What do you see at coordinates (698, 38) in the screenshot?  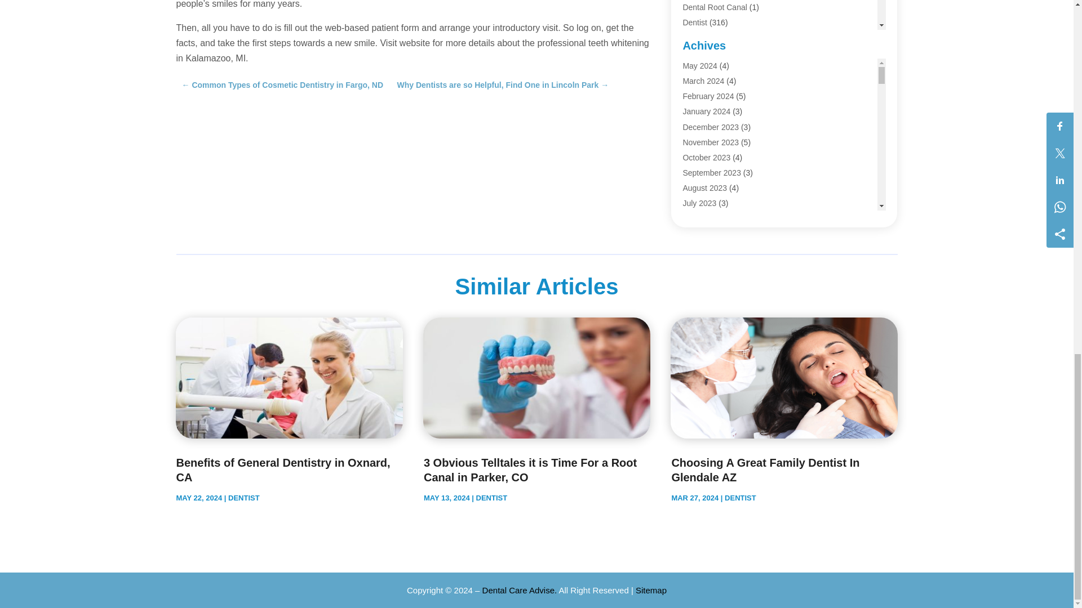 I see `Dentistry` at bounding box center [698, 38].